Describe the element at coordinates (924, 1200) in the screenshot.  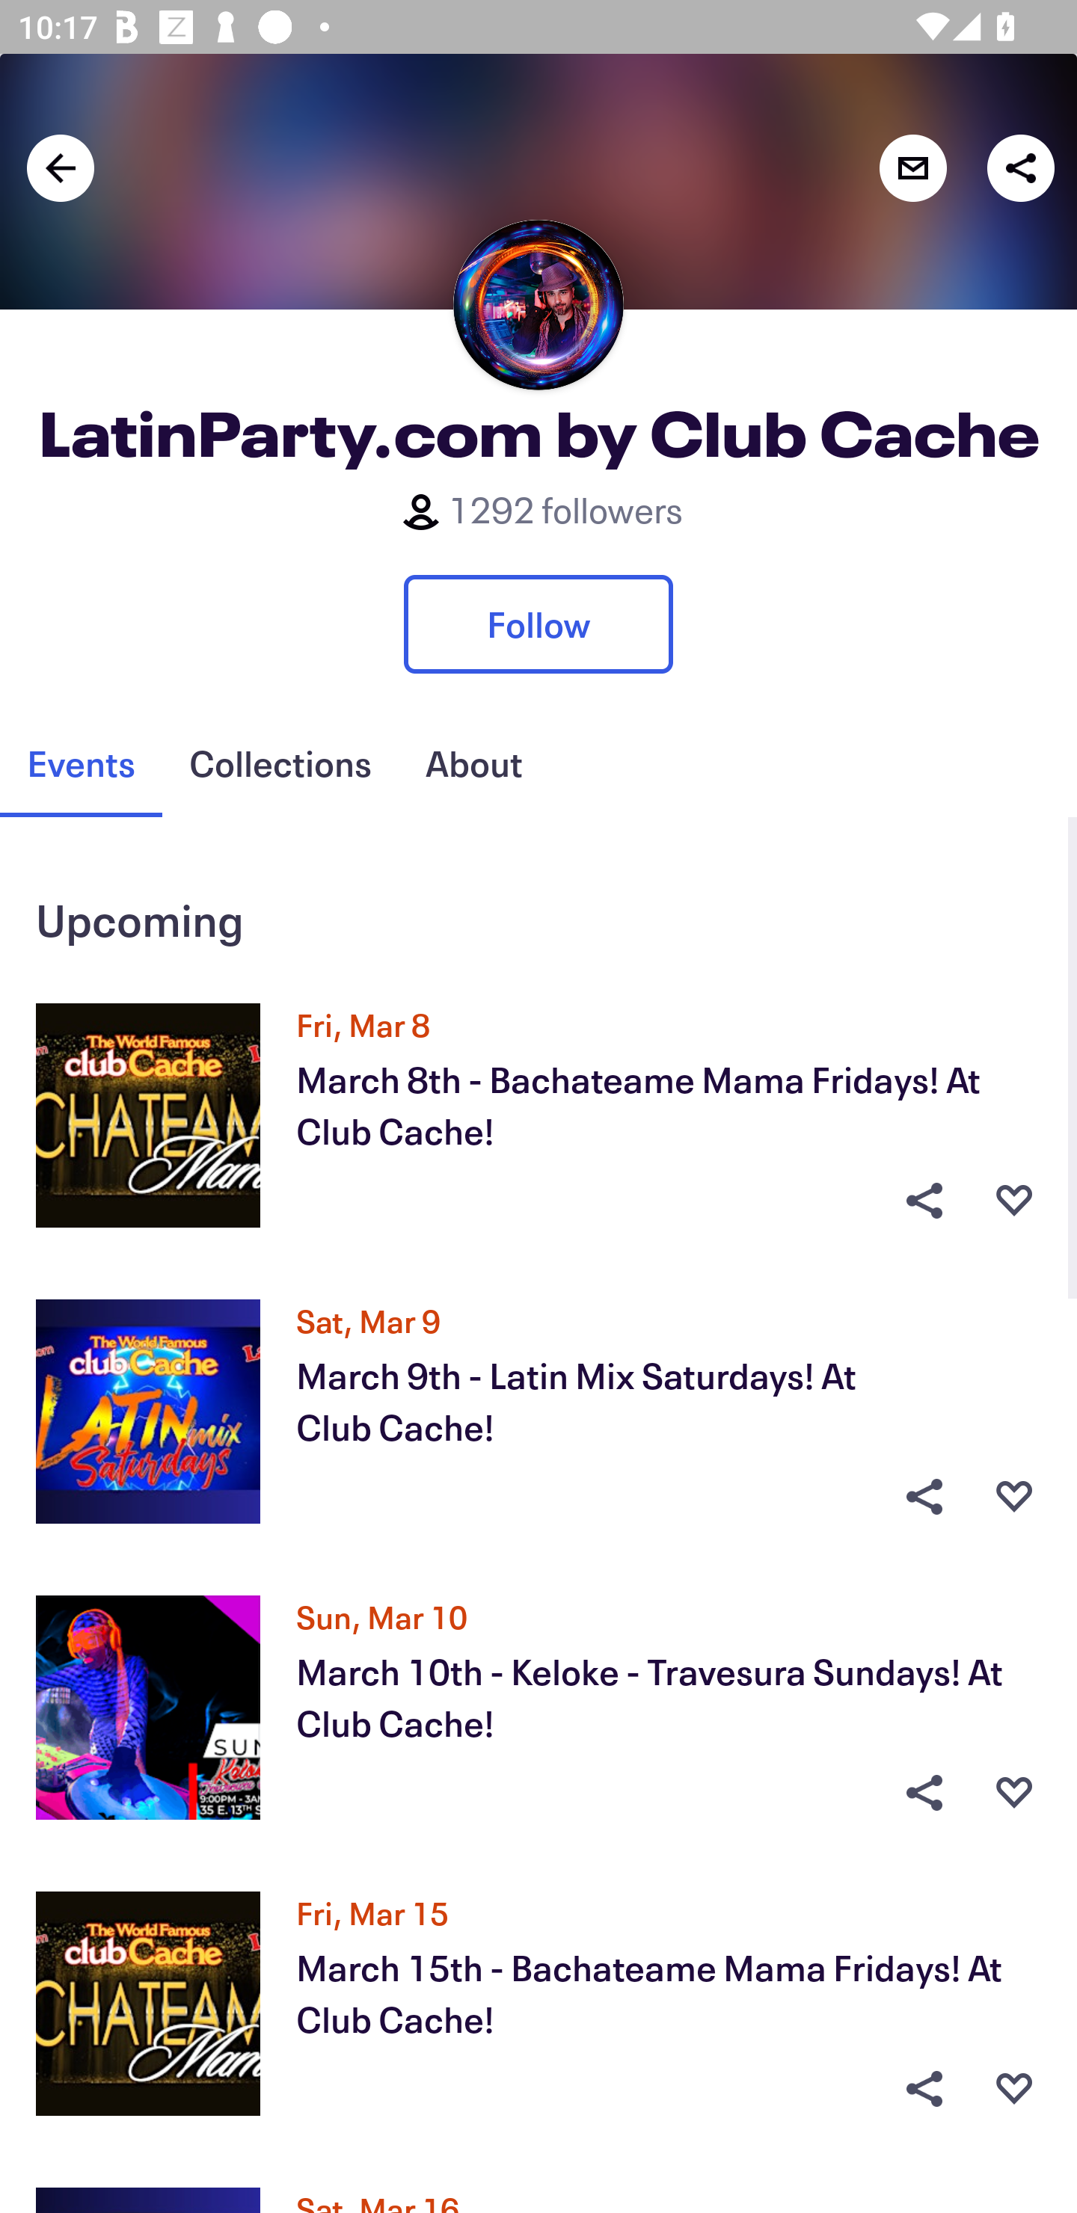
I see `Share Event` at that location.